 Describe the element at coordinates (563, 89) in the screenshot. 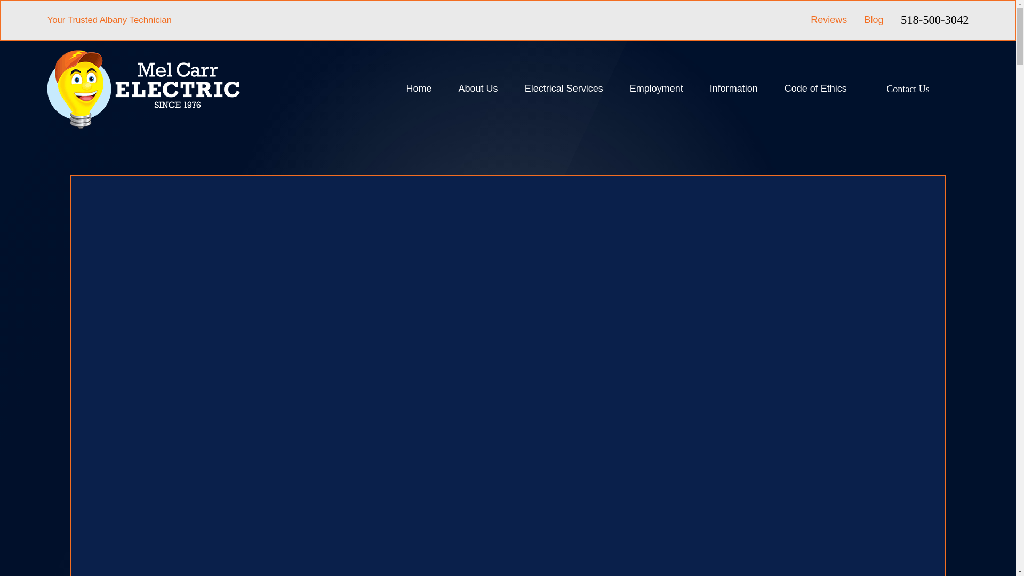

I see `Electrical Services` at that location.